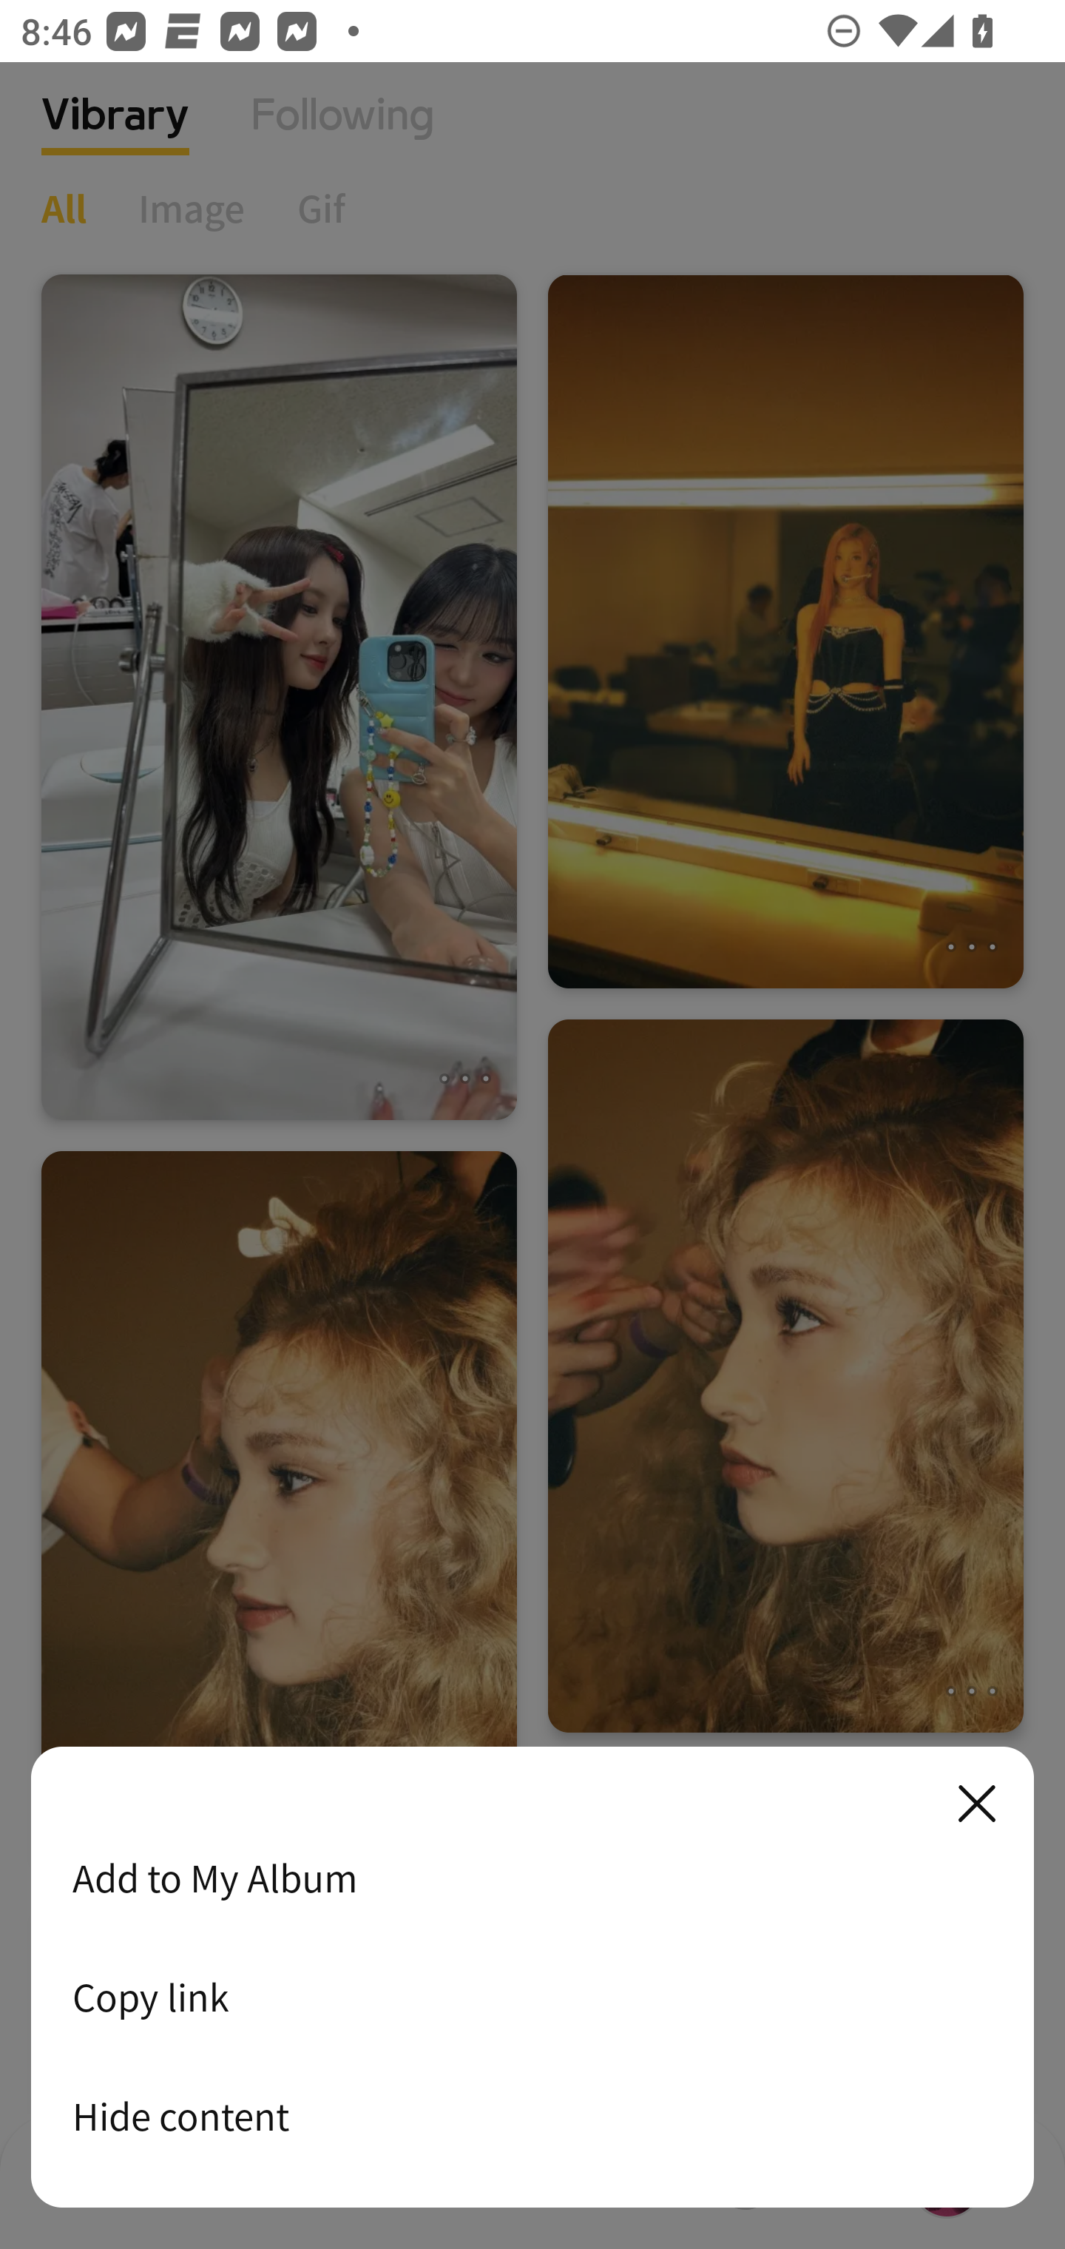 Image resolution: width=1065 pixels, height=2249 pixels. Describe the element at coordinates (532, 1878) in the screenshot. I see `Add to My Album` at that location.